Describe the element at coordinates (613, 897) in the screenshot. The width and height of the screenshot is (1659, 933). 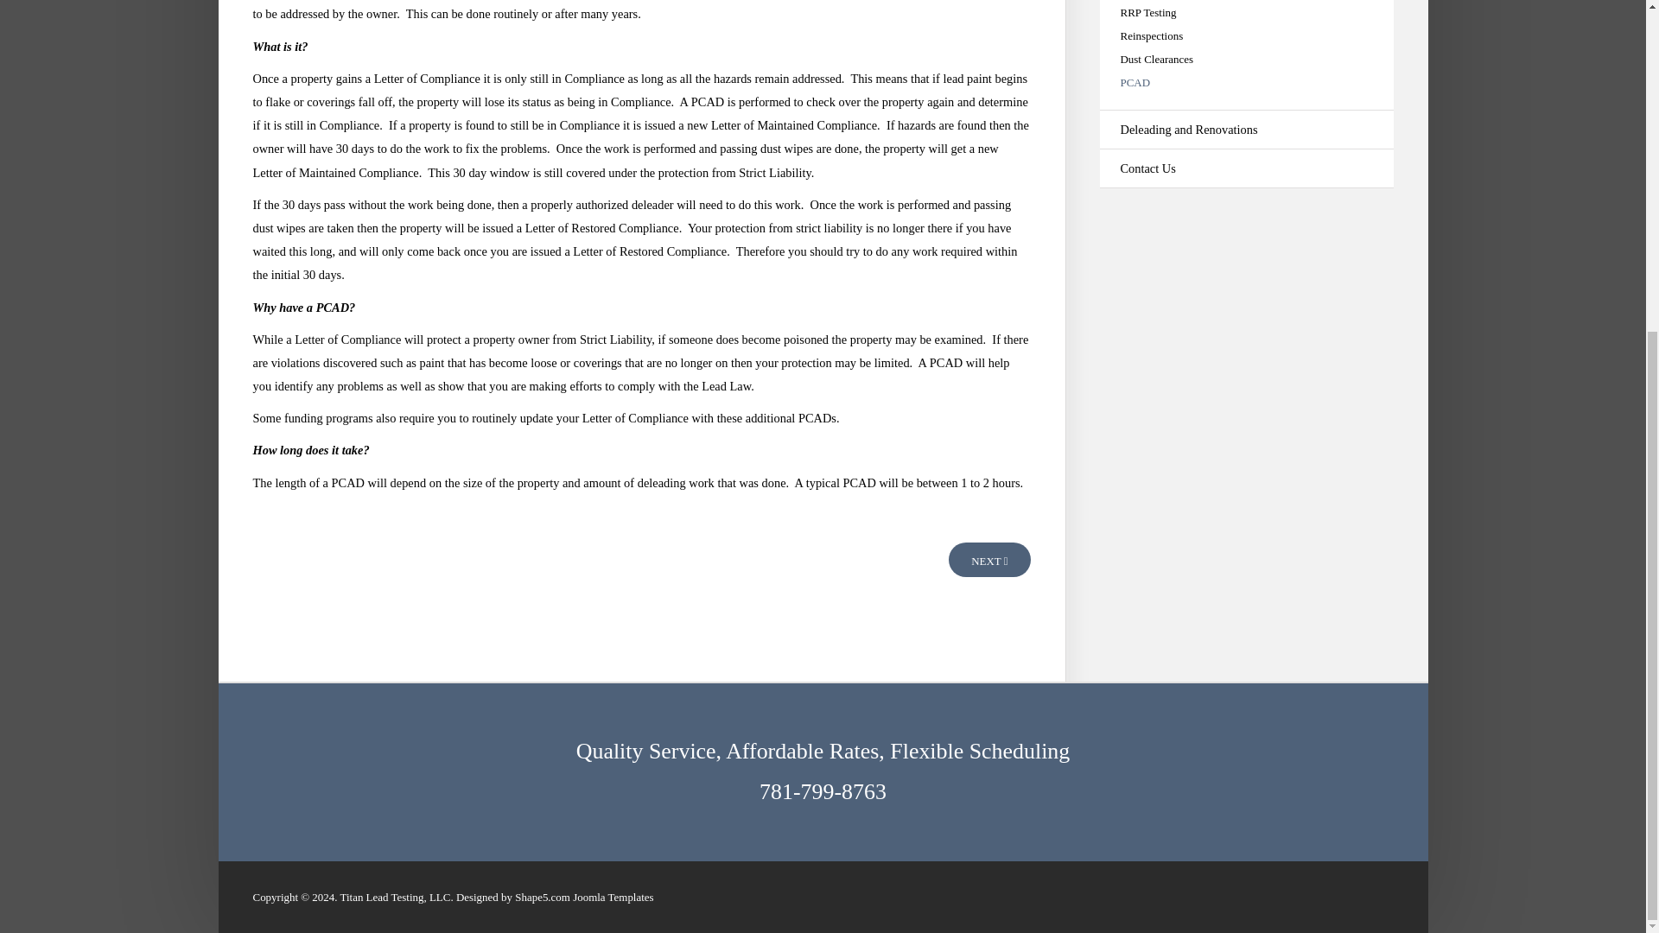
I see `Joomla Templates` at that location.